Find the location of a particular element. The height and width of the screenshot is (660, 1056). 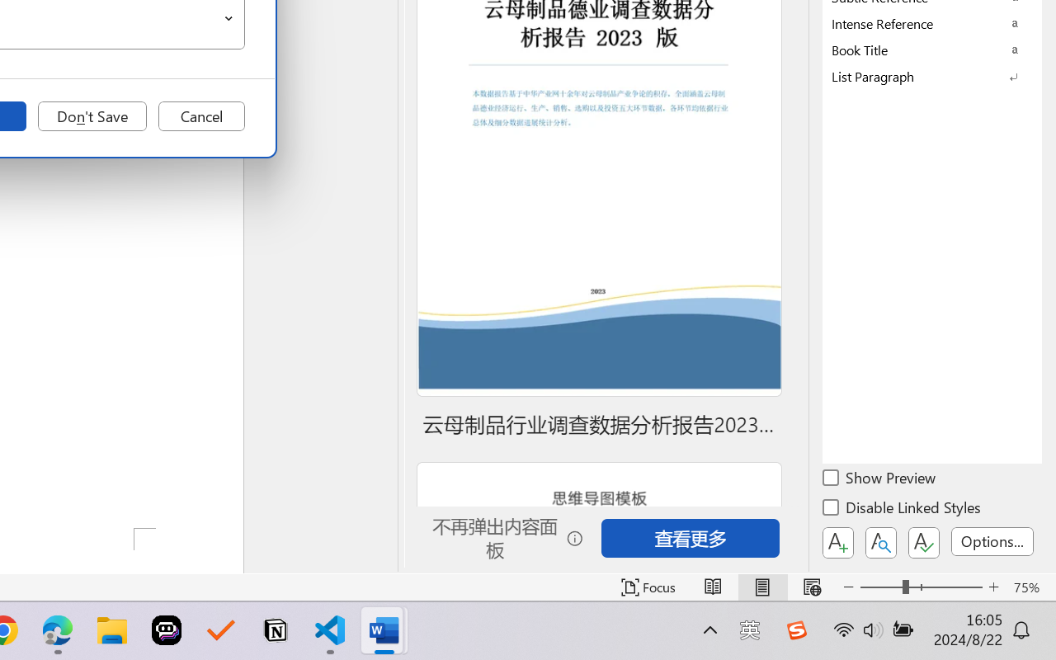

Zoom is located at coordinates (921, 587).